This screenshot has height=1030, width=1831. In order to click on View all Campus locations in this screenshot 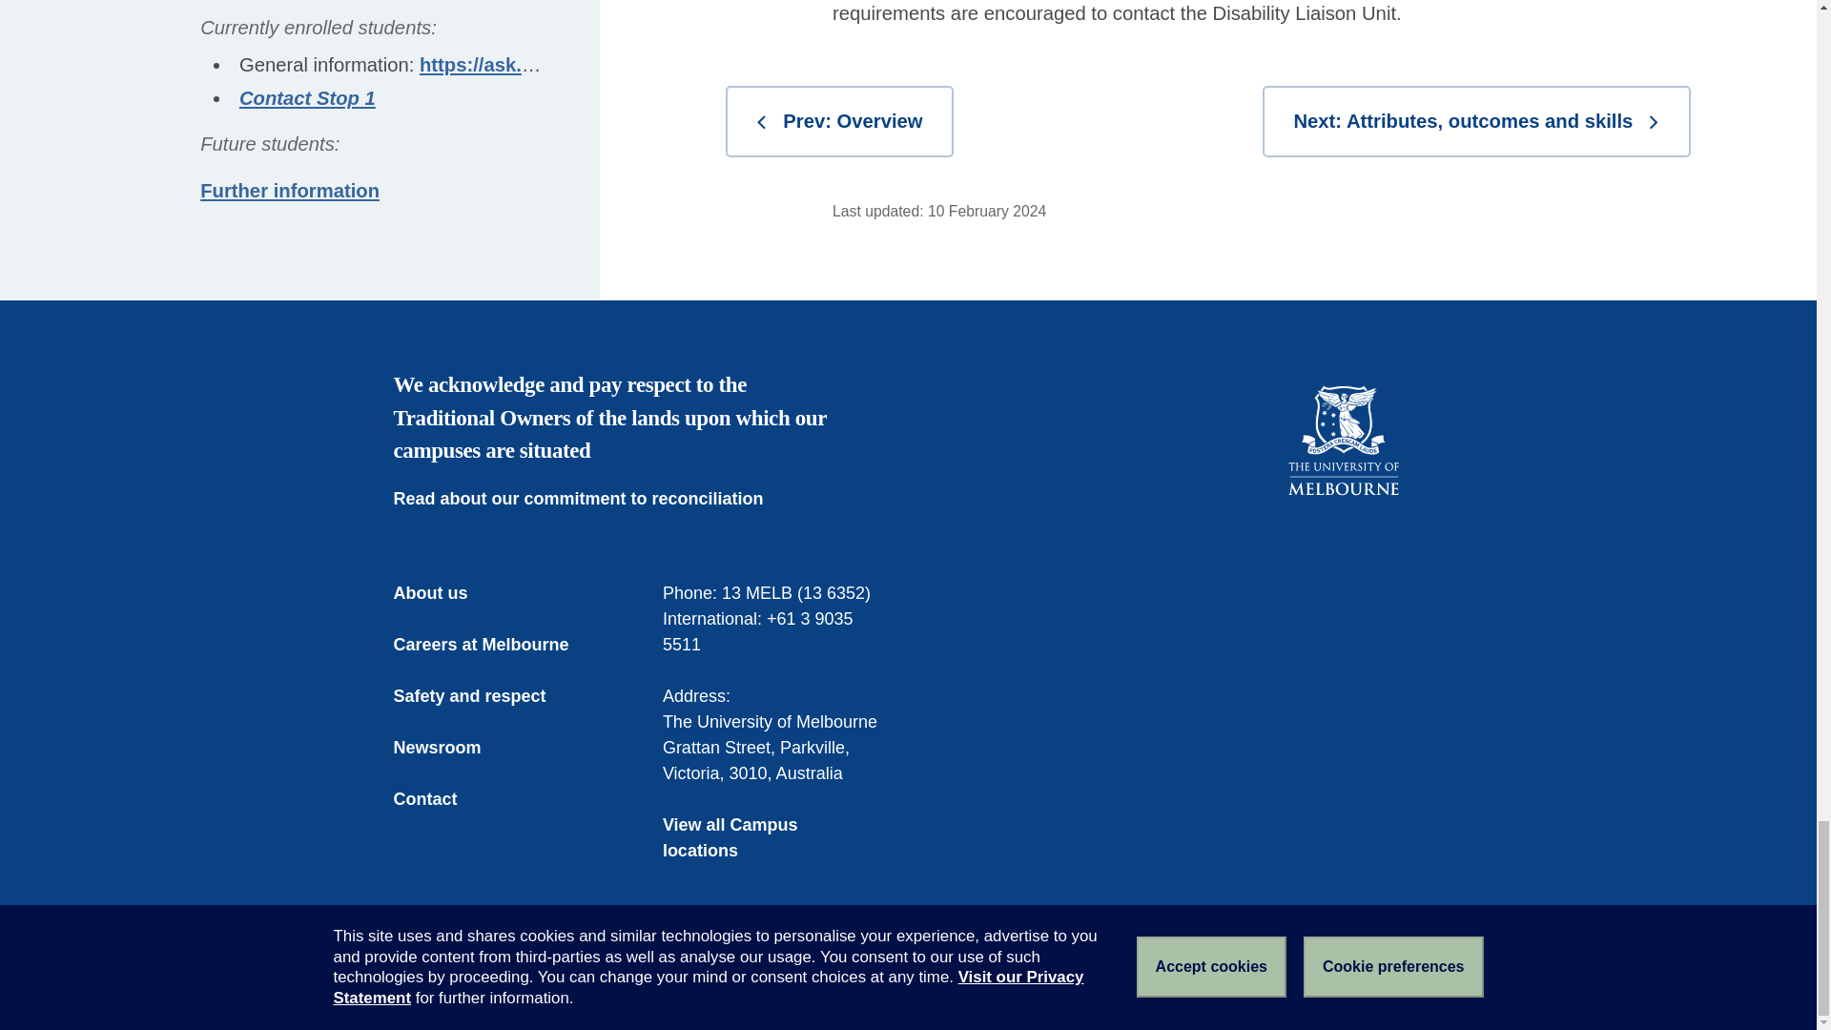, I will do `click(773, 838)`.